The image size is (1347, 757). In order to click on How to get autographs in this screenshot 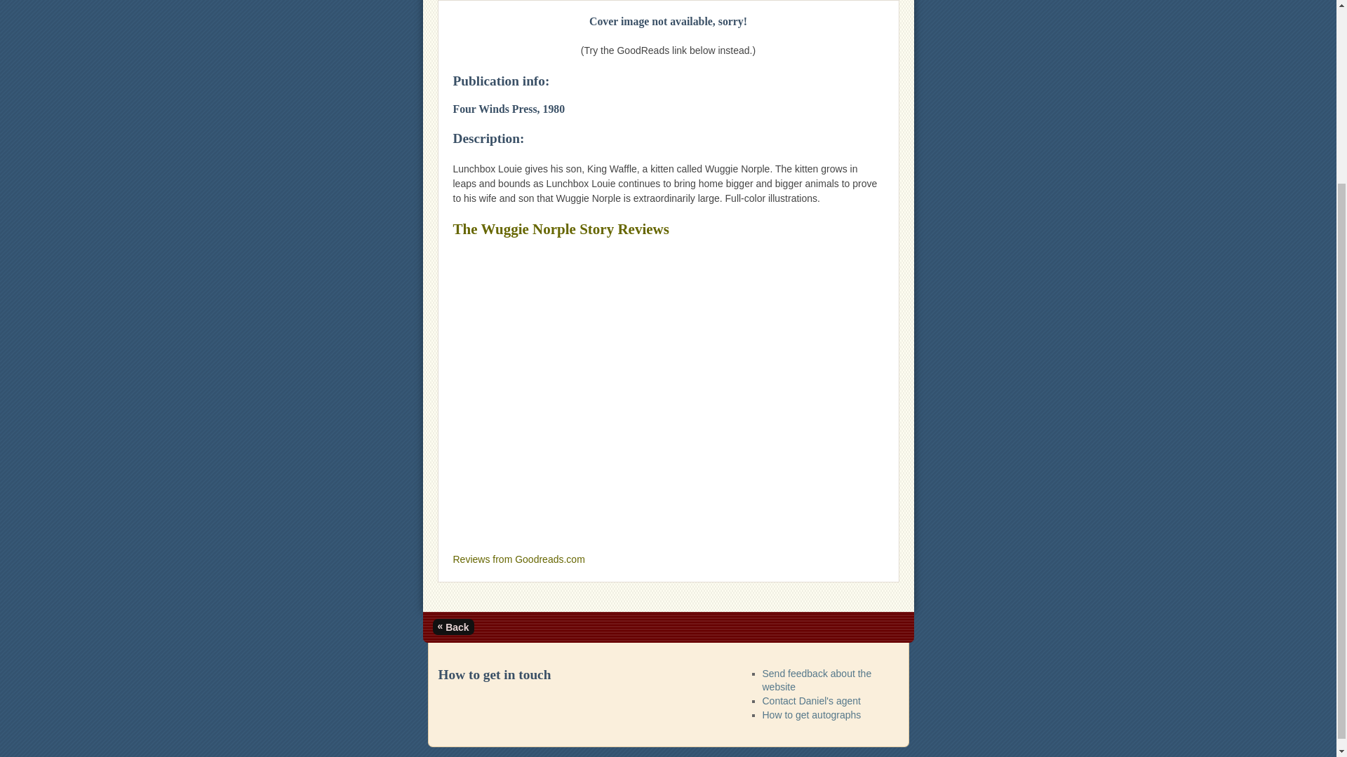, I will do `click(811, 715)`.